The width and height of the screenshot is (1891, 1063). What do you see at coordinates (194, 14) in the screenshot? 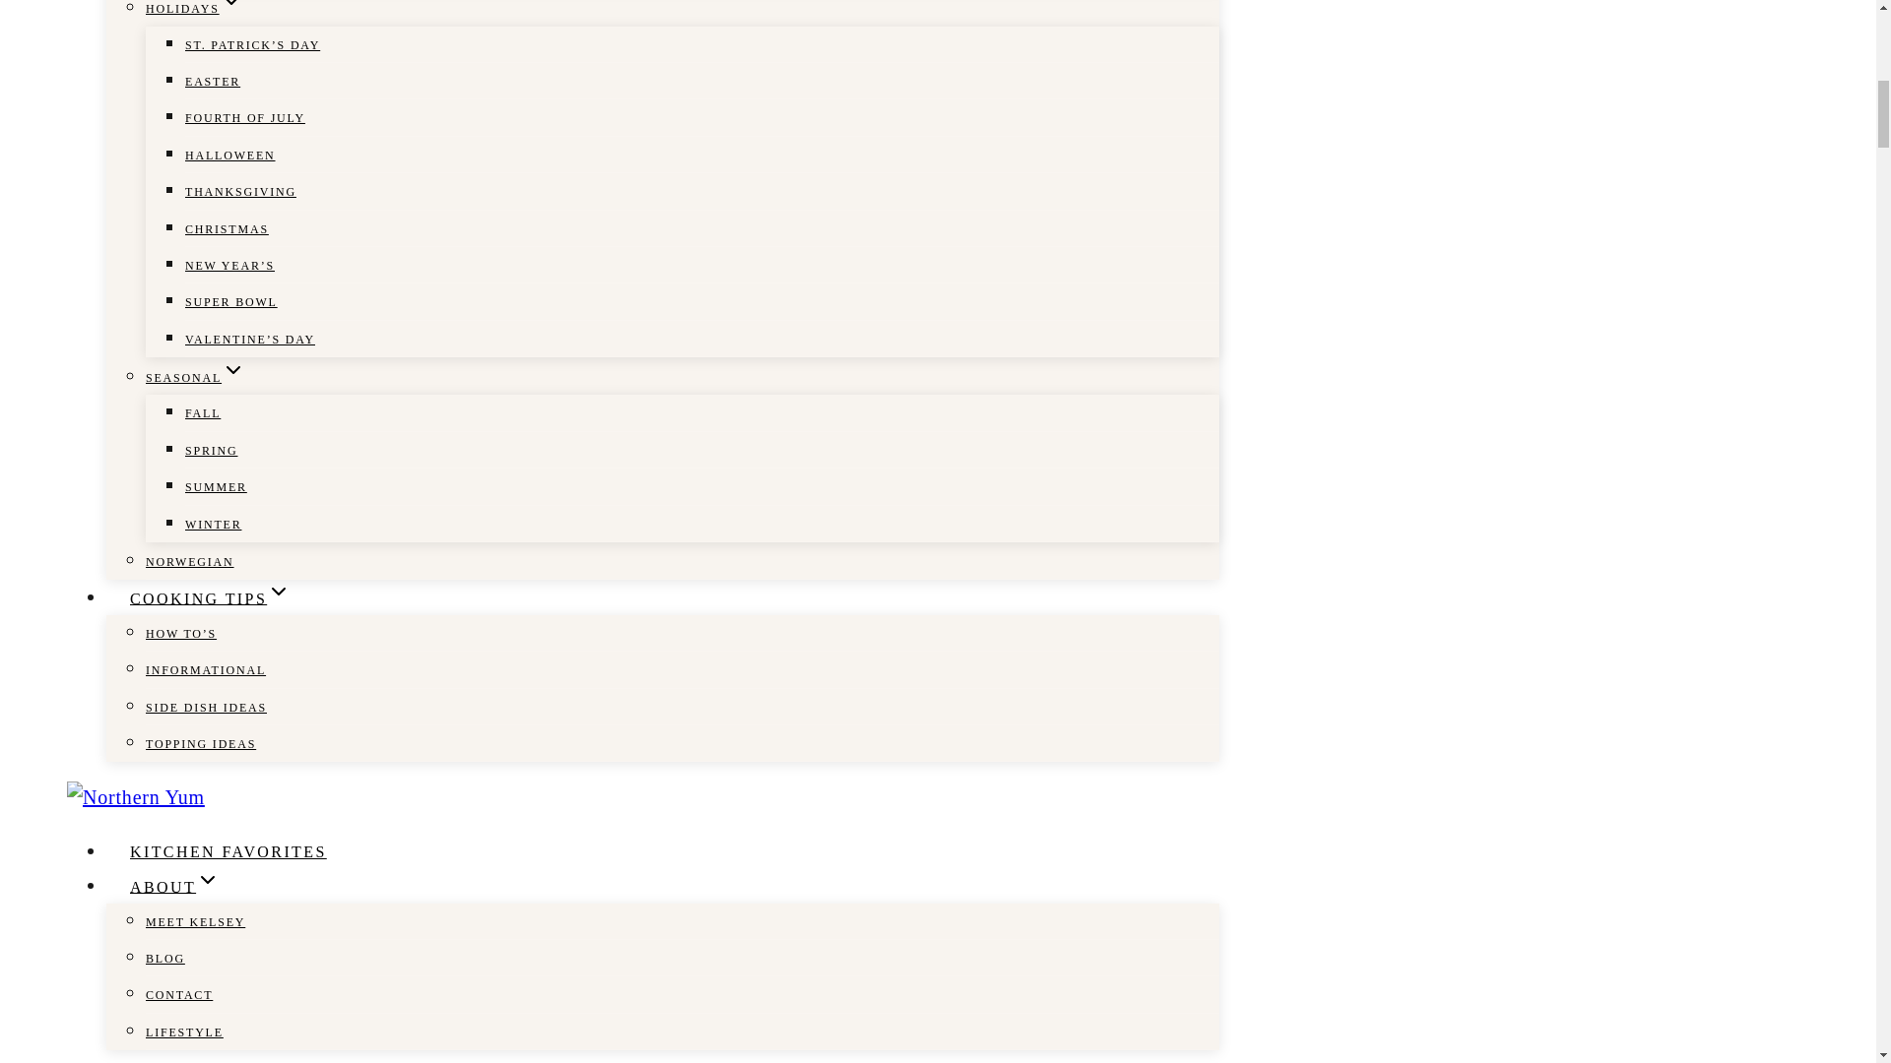
I see `HOLIDAYSEXPAND` at bounding box center [194, 14].